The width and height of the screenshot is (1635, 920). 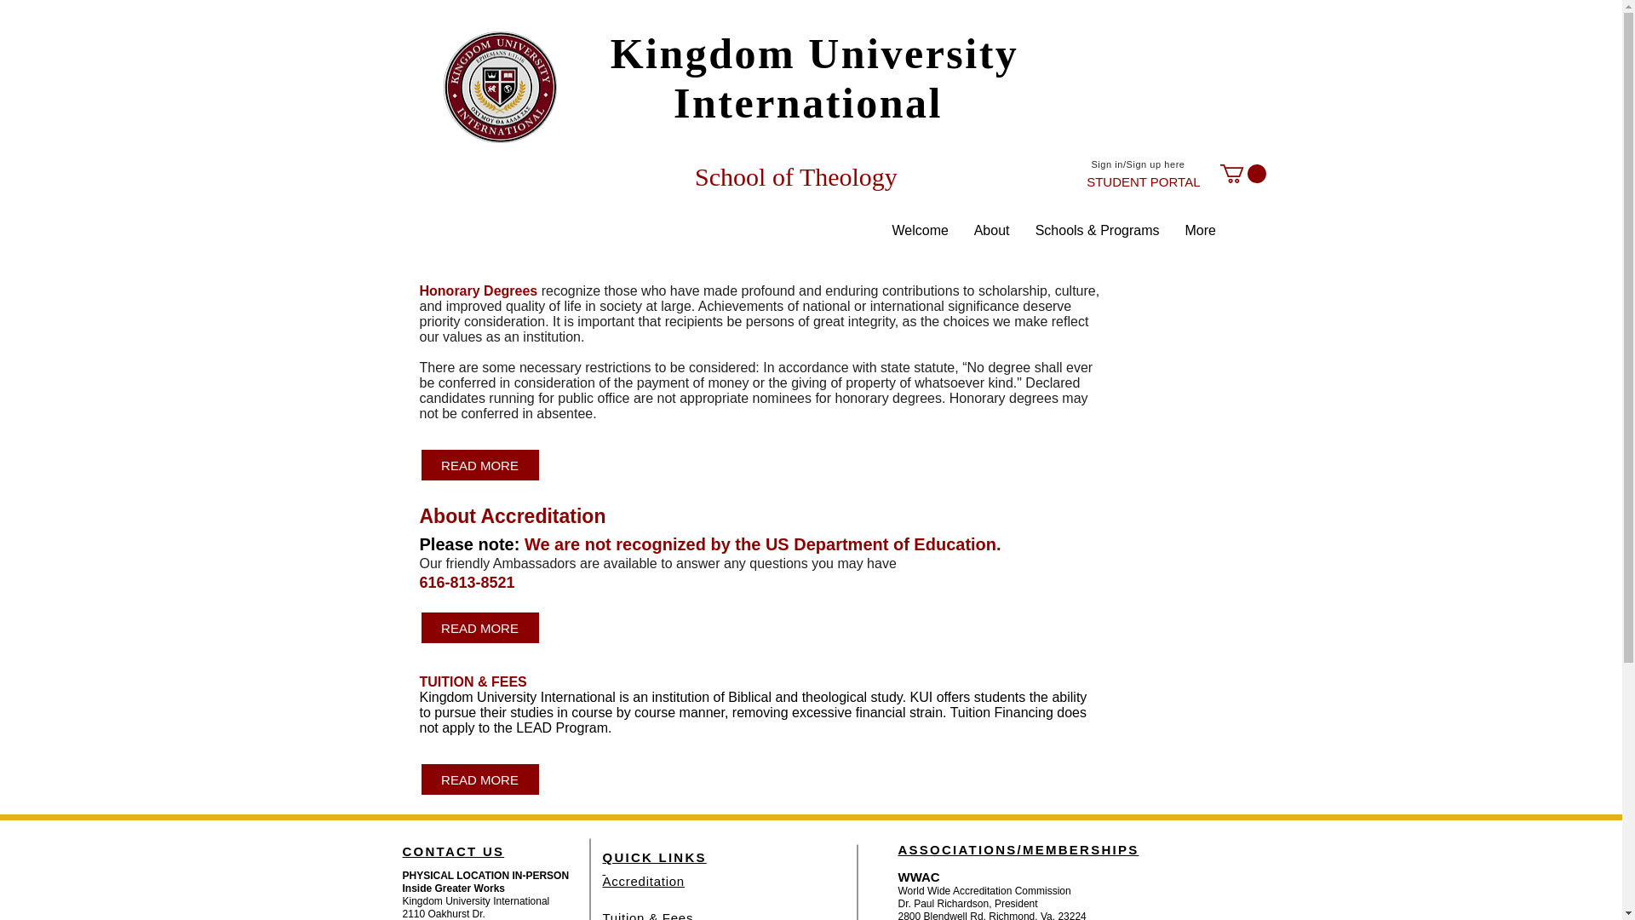 I want to click on About, so click(x=654, y=870).